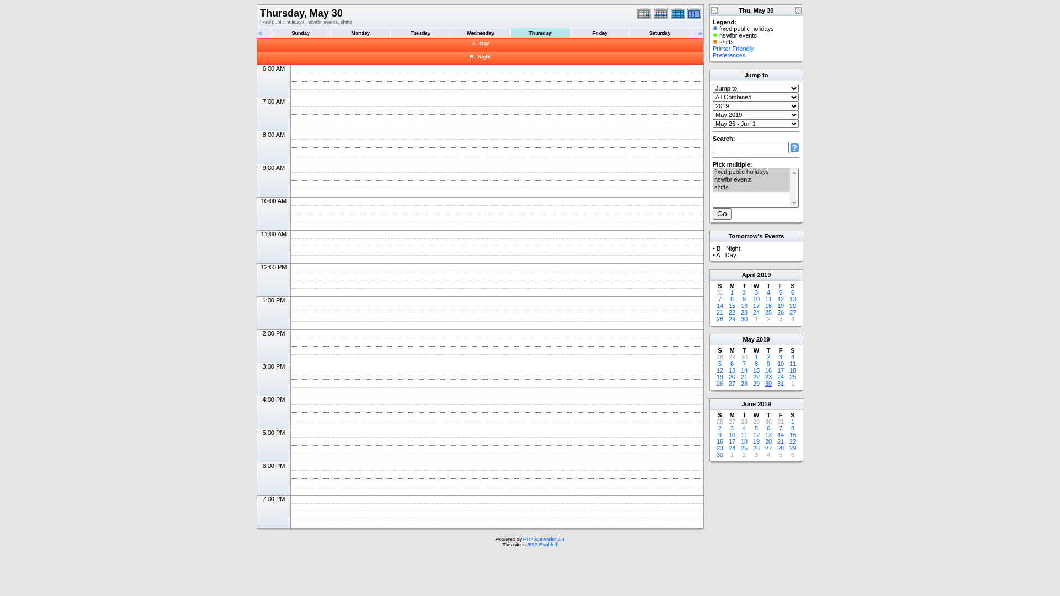 The height and width of the screenshot is (596, 1060). What do you see at coordinates (744, 448) in the screenshot?
I see `25` at bounding box center [744, 448].